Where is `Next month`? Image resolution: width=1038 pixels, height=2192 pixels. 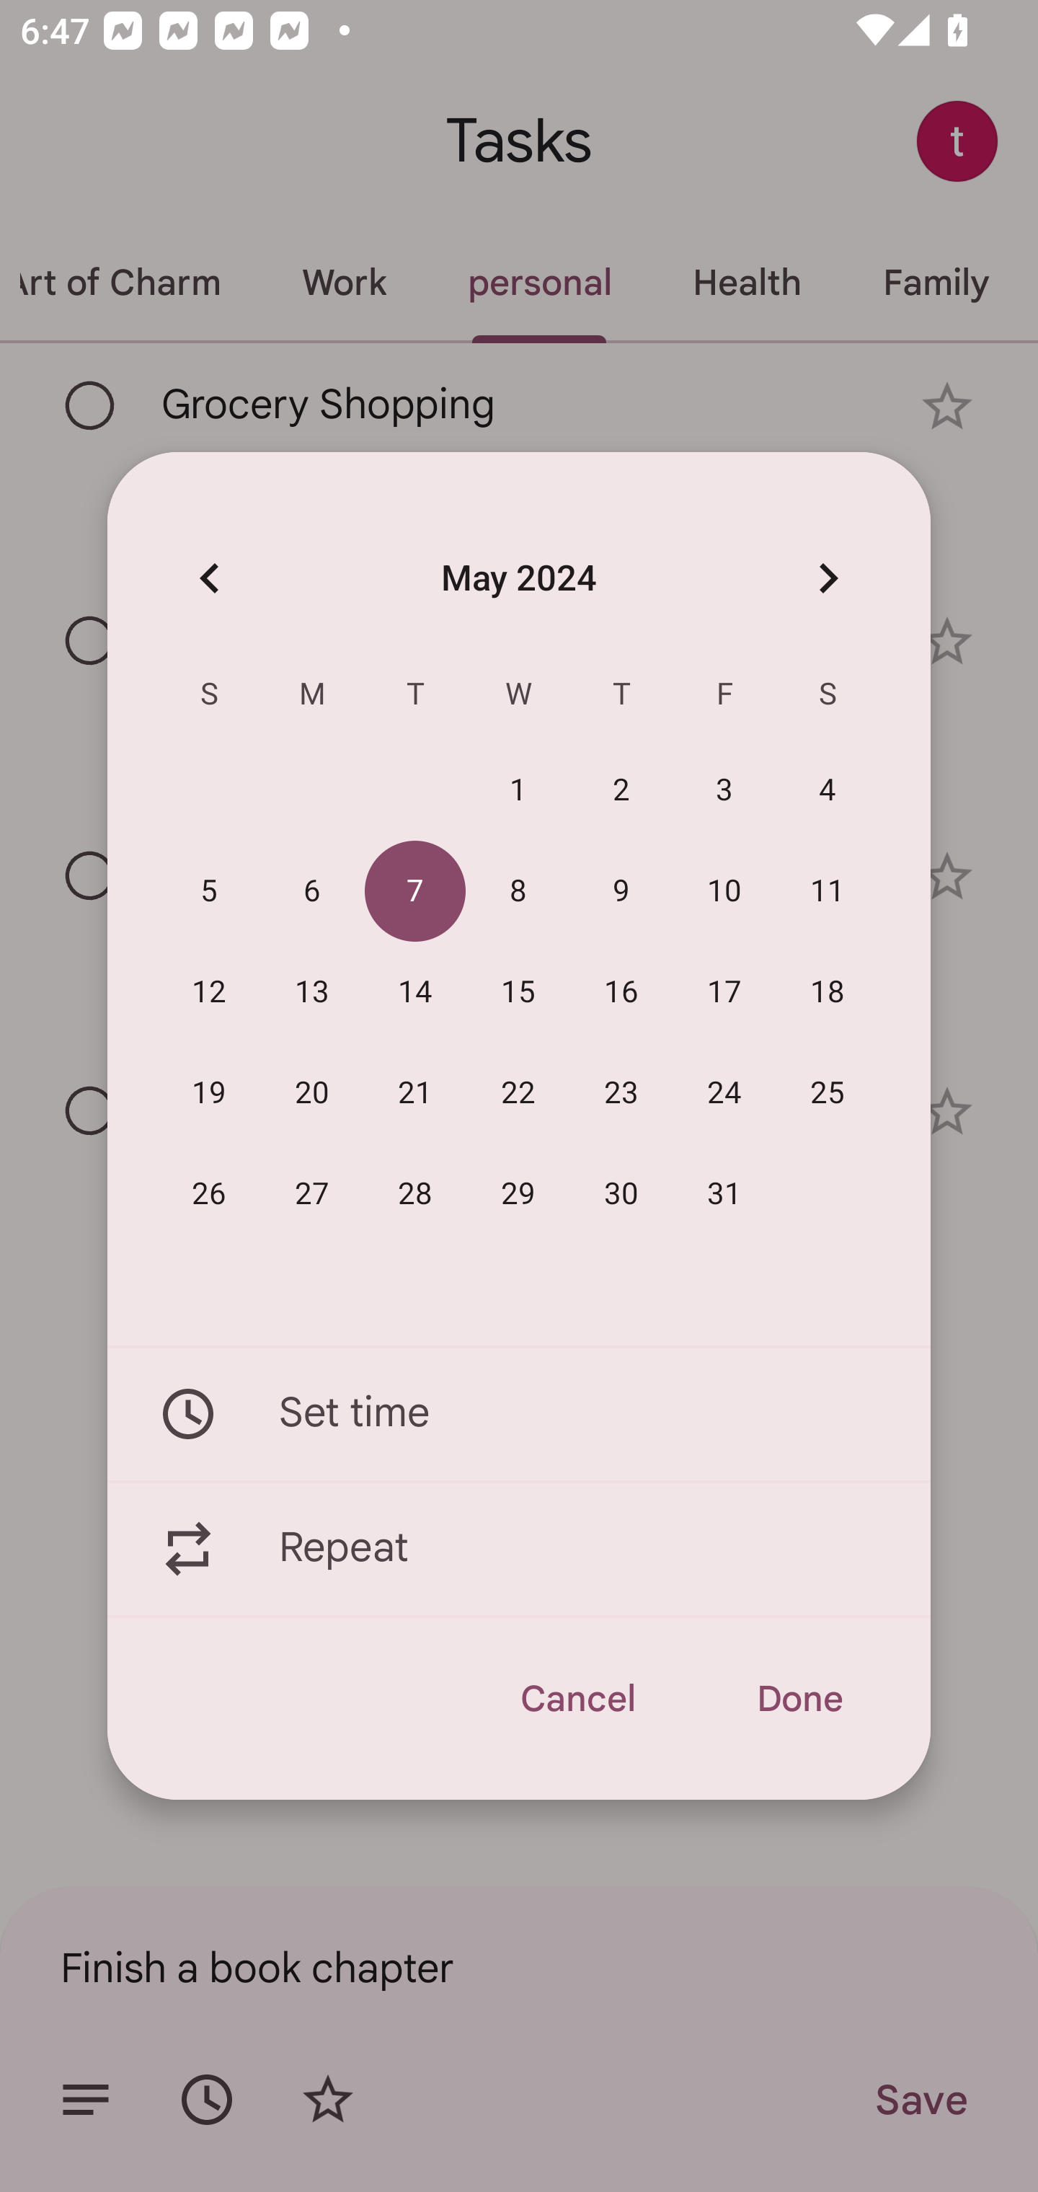
Next month is located at coordinates (828, 577).